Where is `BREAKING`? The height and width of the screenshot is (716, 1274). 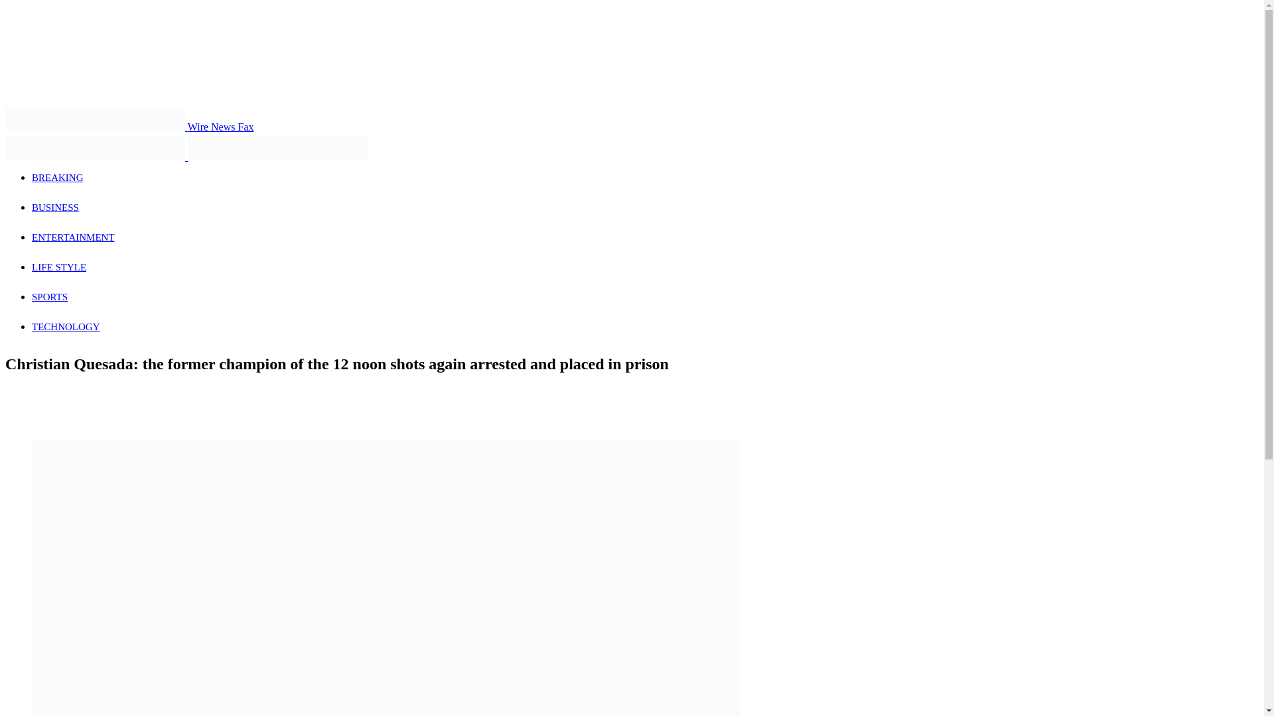
BREAKING is located at coordinates (58, 178).